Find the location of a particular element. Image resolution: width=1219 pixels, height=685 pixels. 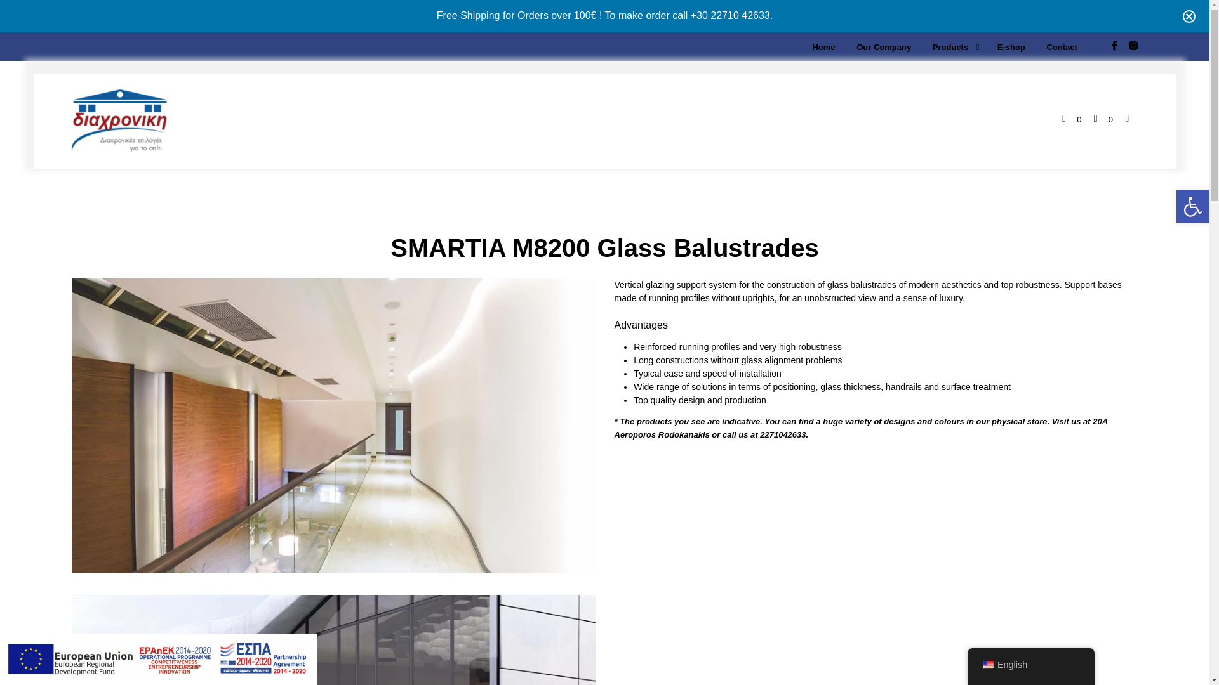

Facebook is located at coordinates (1114, 45).